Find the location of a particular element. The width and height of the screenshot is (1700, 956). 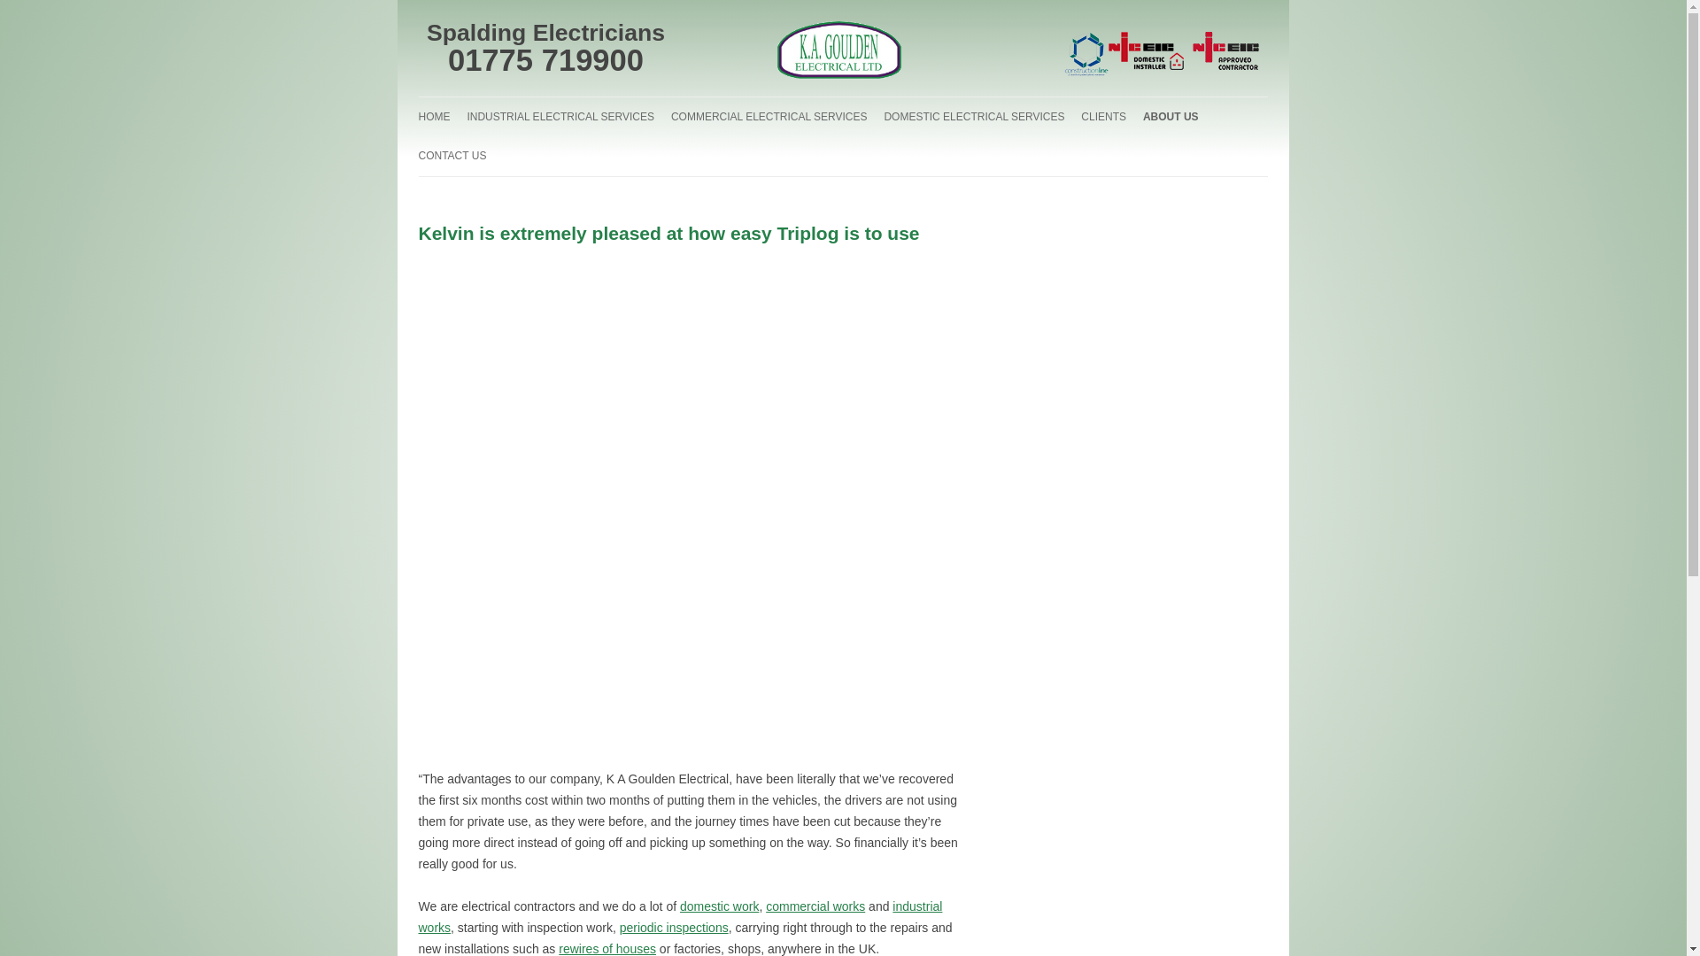

DOMESTIC ELECTRICAL SERVICES is located at coordinates (974, 117).